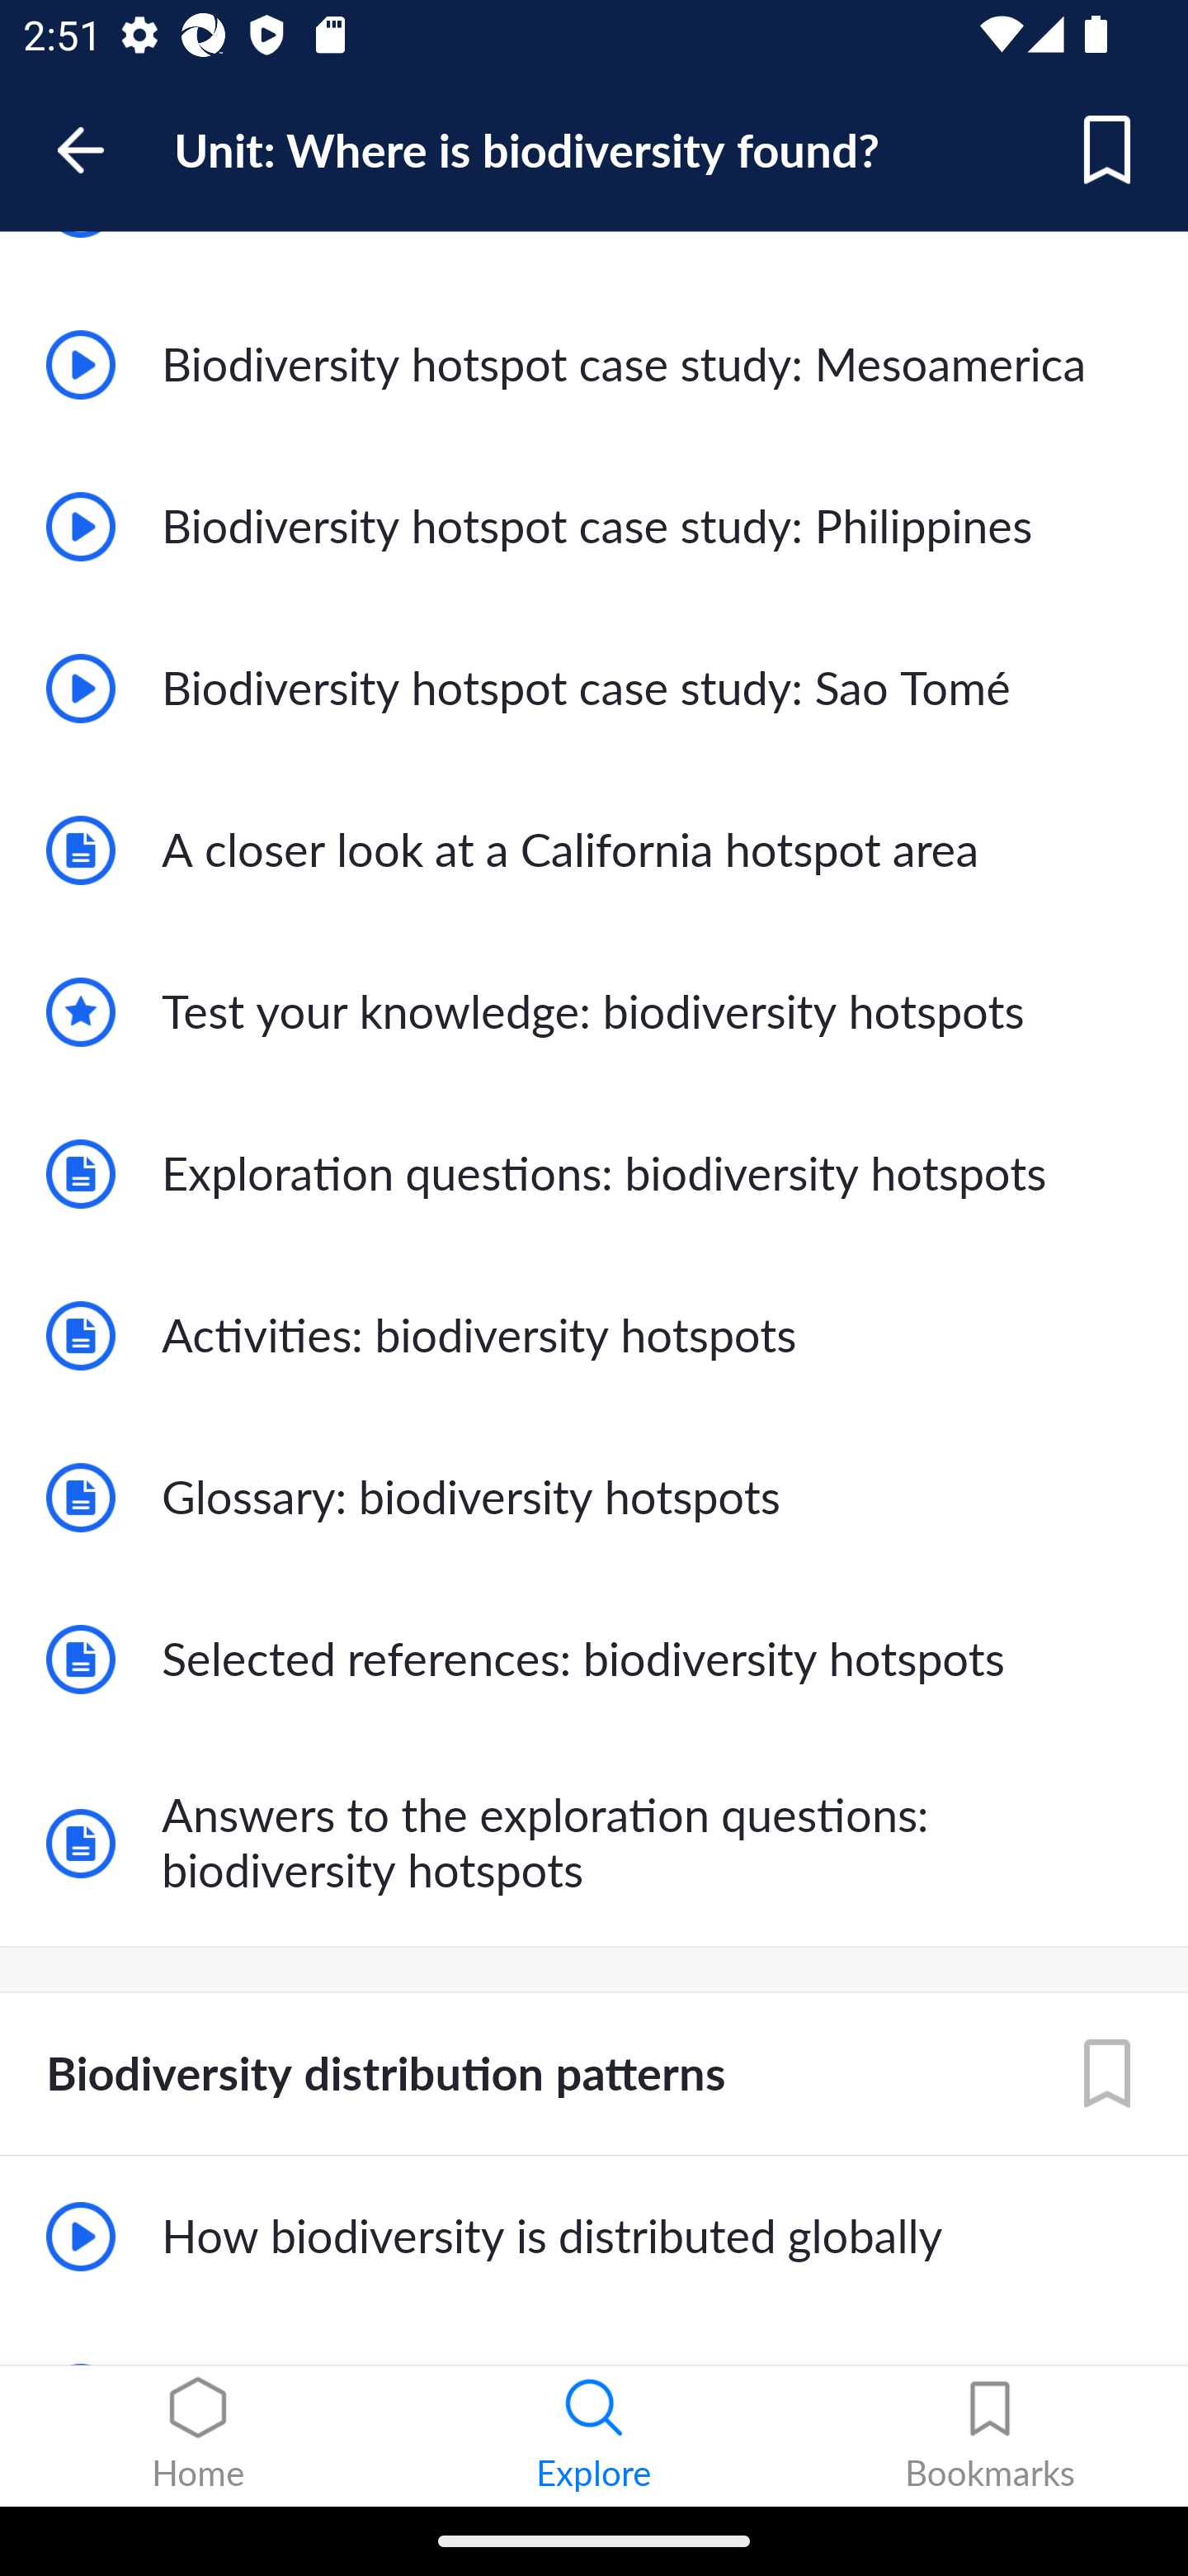 This screenshot has height=2576, width=1188. What do you see at coordinates (594, 2237) in the screenshot?
I see `How biodiversity is distributed globally` at bounding box center [594, 2237].